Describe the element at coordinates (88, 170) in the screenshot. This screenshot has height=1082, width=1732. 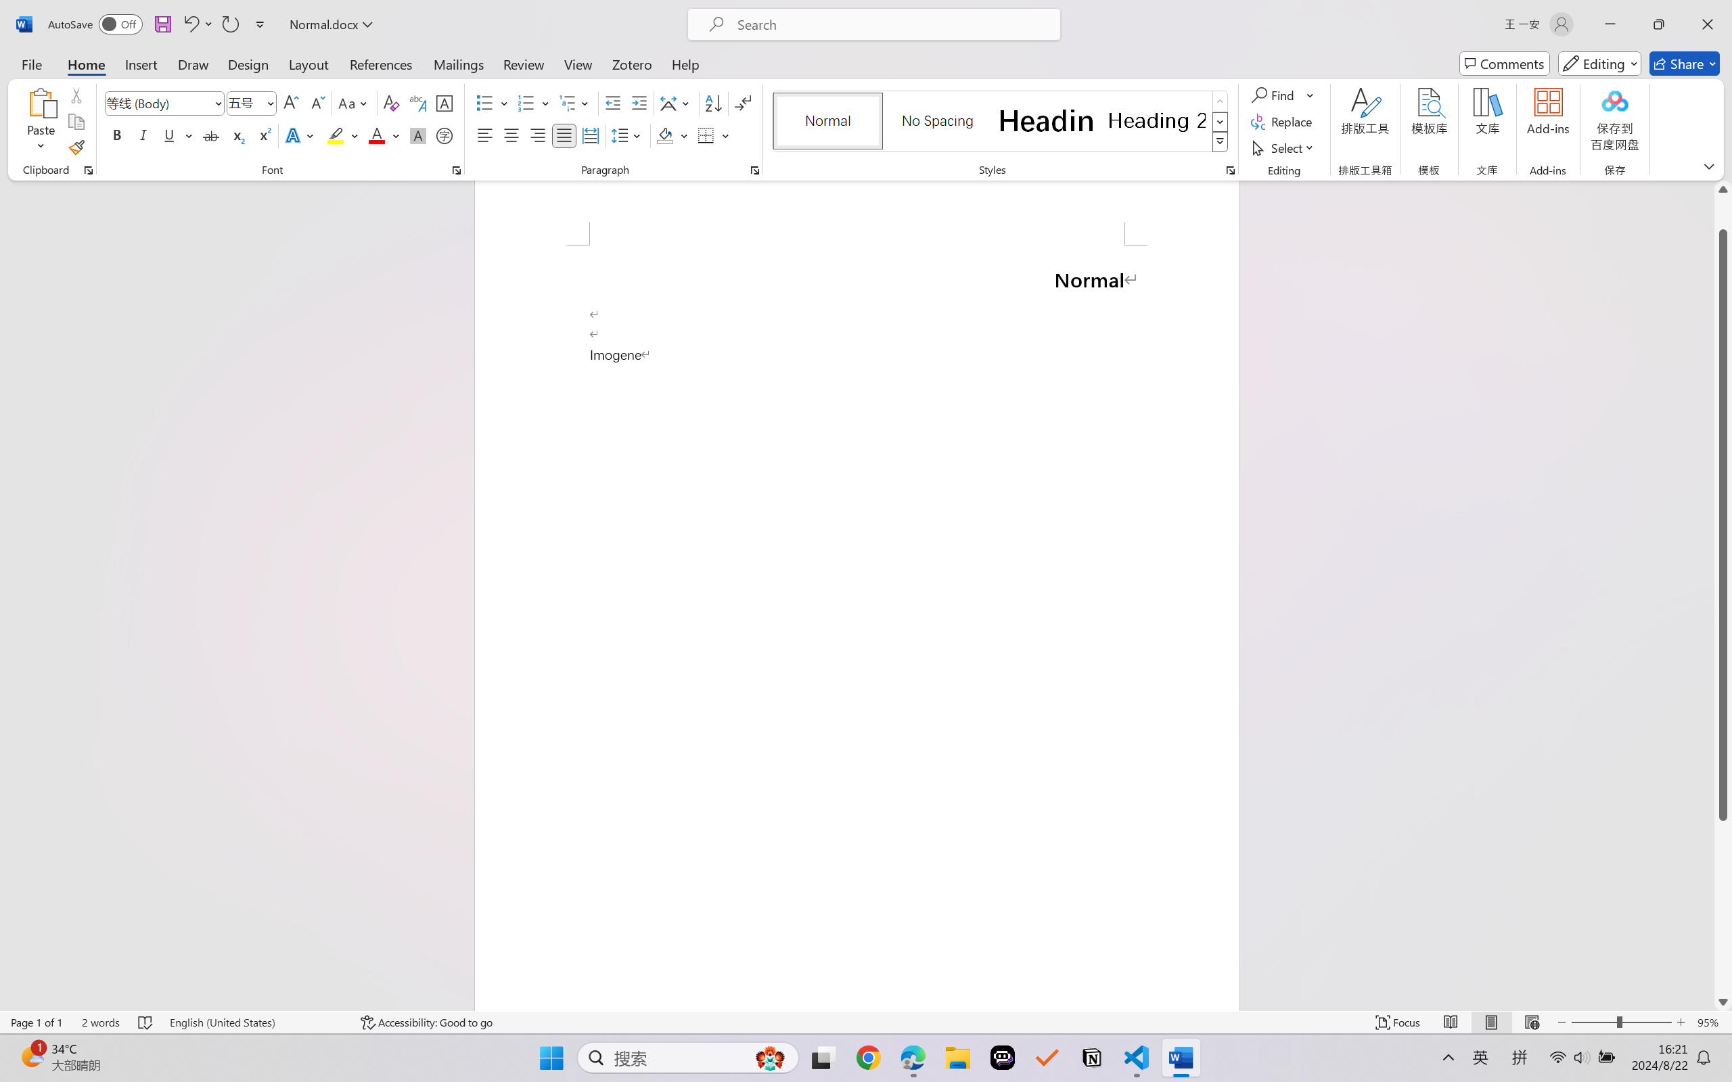
I see `Office Clipboard...` at that location.